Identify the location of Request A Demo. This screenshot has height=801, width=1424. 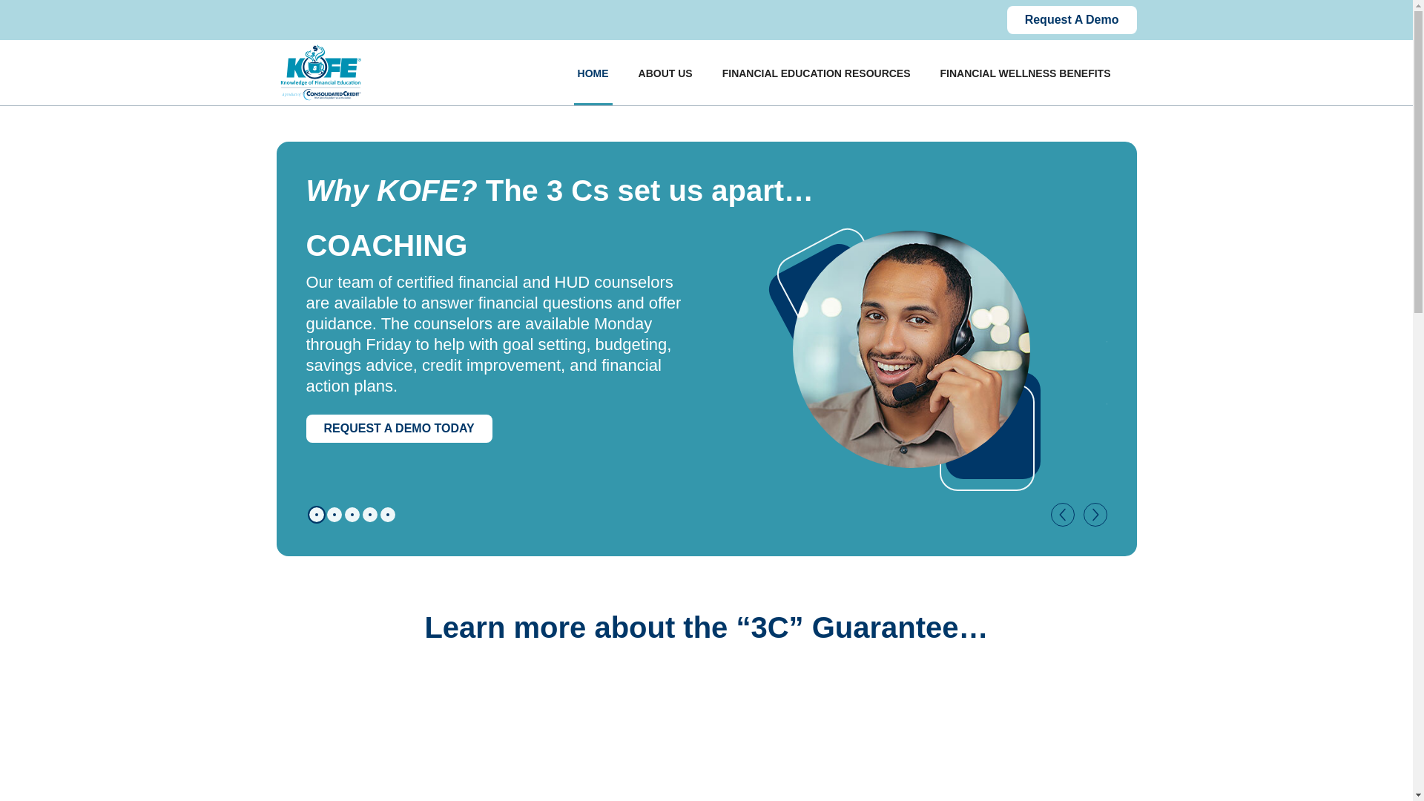
(1071, 19).